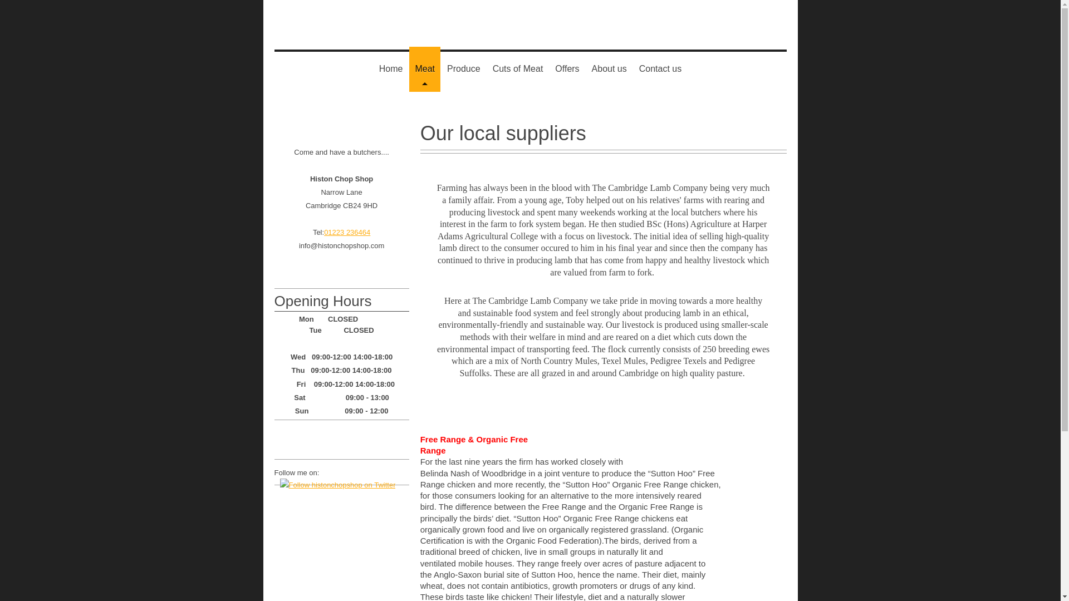  I want to click on Cuts of Meat, so click(518, 69).